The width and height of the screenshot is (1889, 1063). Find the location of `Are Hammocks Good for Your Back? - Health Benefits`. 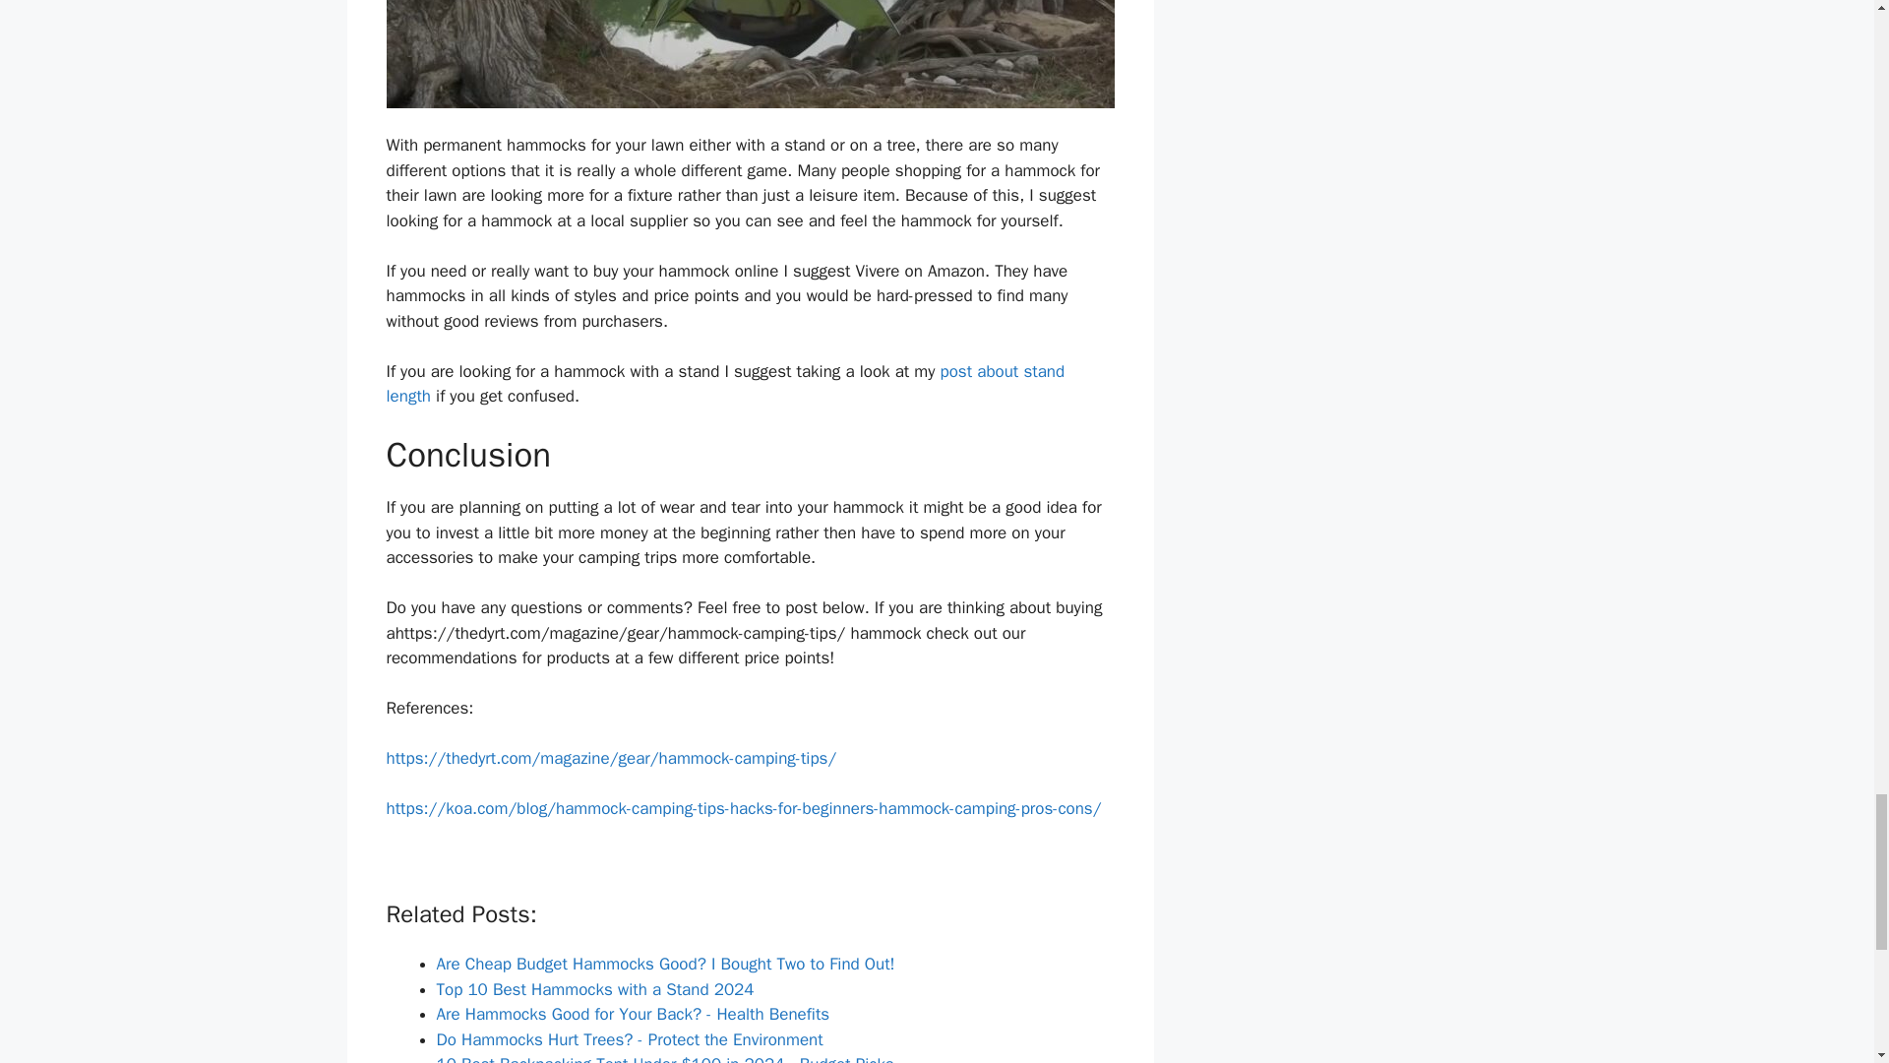

Are Hammocks Good for Your Back? - Health Benefits is located at coordinates (634, 1014).